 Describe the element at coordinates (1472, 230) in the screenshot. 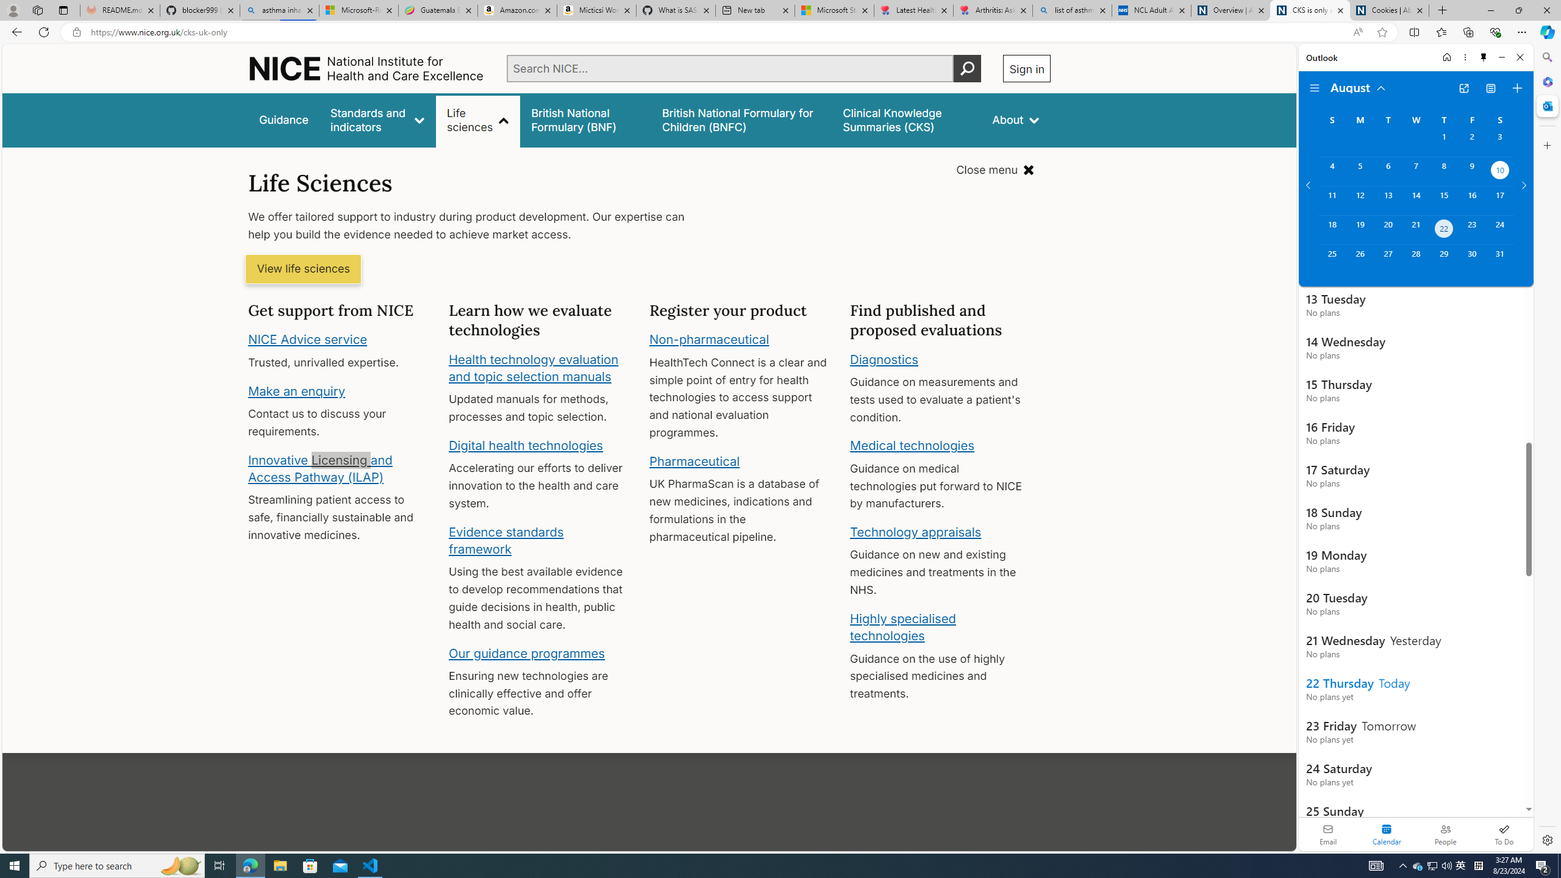

I see `Friday, August 23, 2024. ` at that location.